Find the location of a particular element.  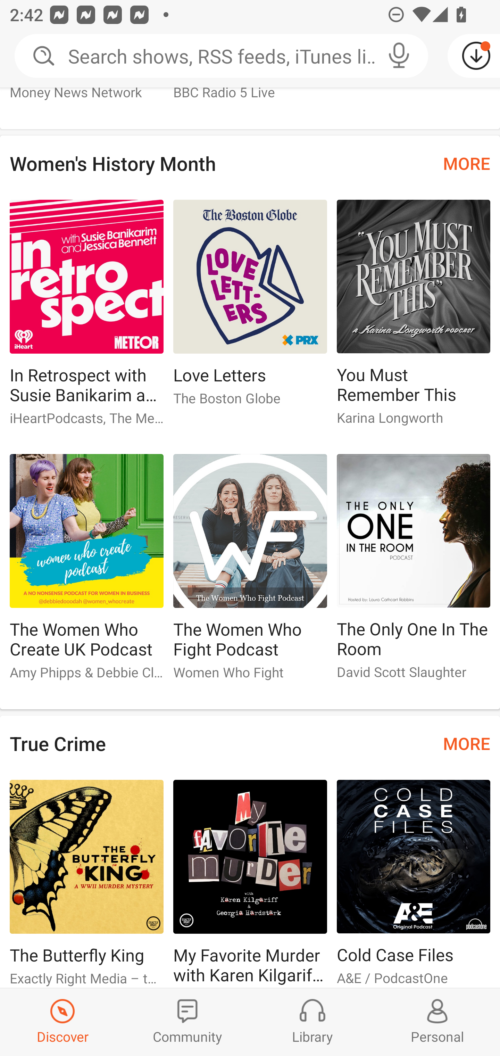

Love Letters Love Letters The Boston Globe is located at coordinates (250, 308).